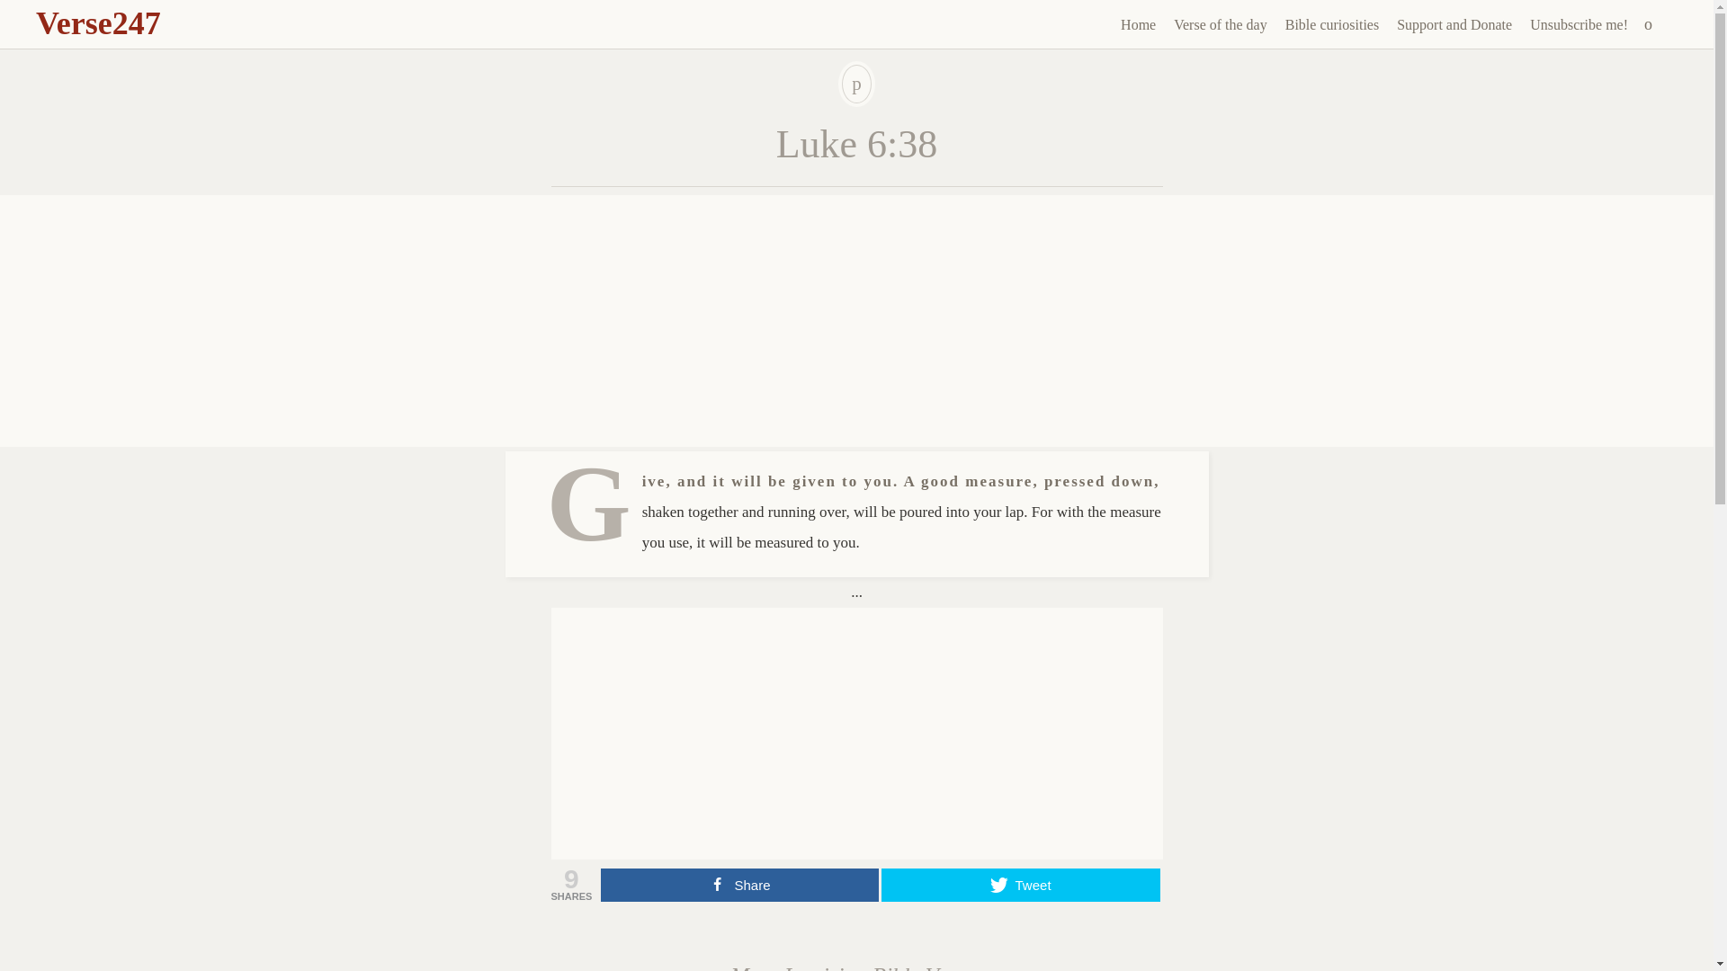 This screenshot has height=971, width=1727. I want to click on Home, so click(1138, 25).